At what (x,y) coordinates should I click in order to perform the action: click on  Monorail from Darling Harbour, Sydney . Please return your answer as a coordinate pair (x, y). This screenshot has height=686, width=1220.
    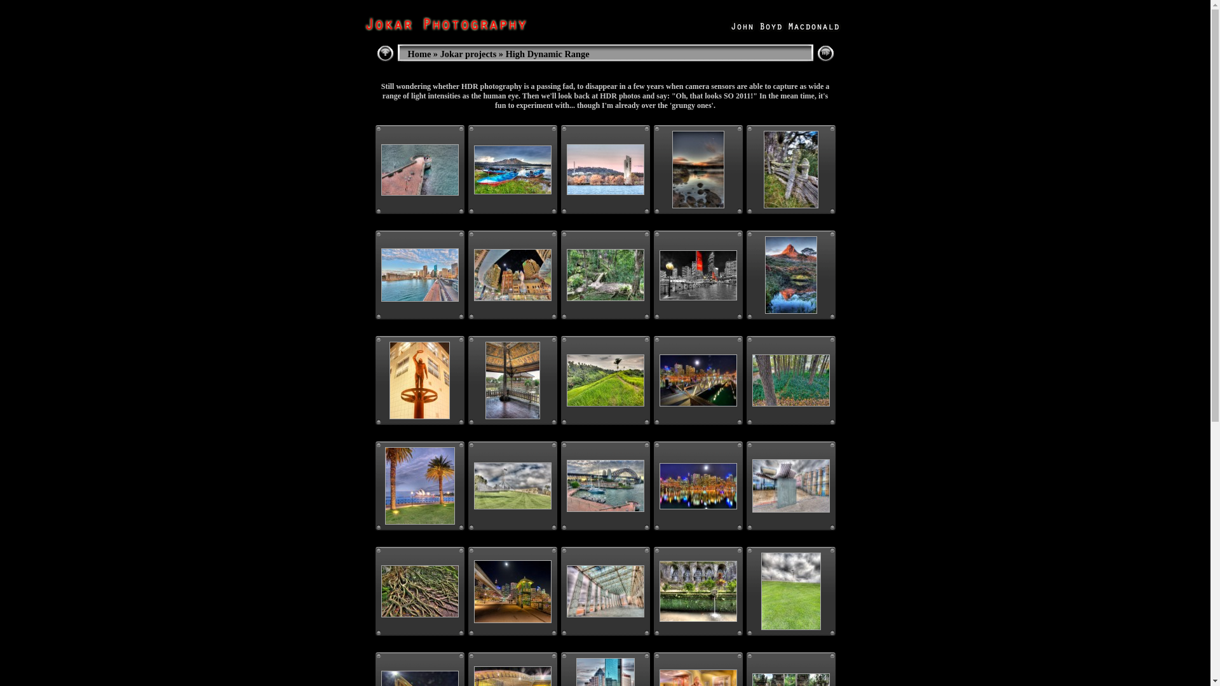
    Looking at the image, I should click on (513, 275).